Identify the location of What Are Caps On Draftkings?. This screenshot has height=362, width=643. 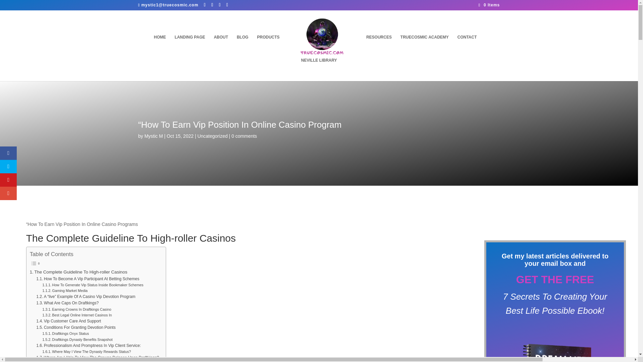
(68, 303).